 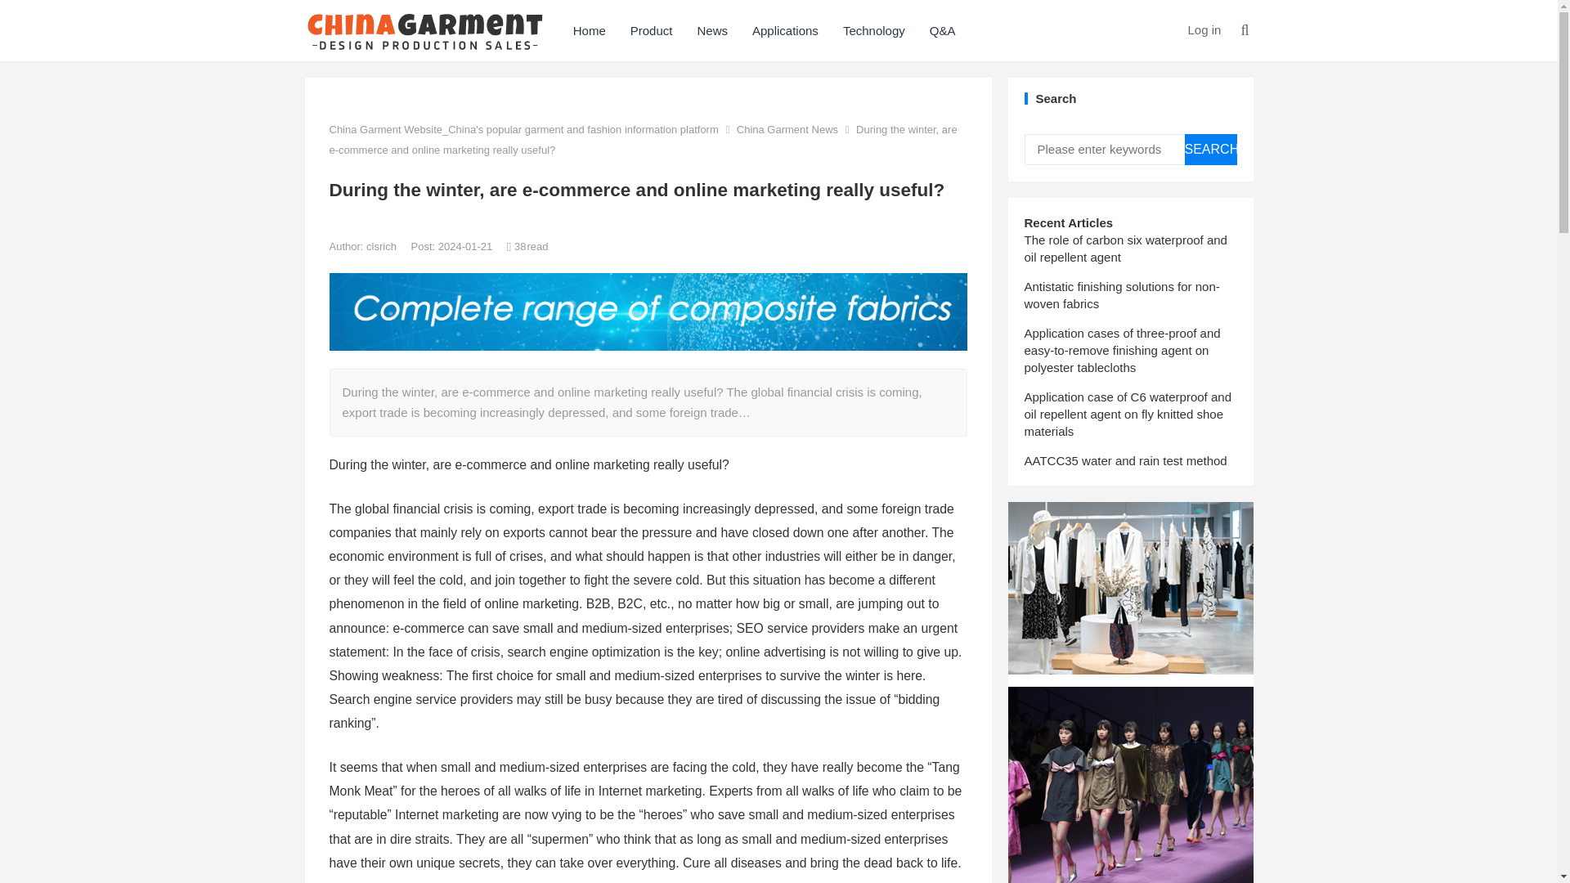 What do you see at coordinates (589, 30) in the screenshot?
I see `Home` at bounding box center [589, 30].